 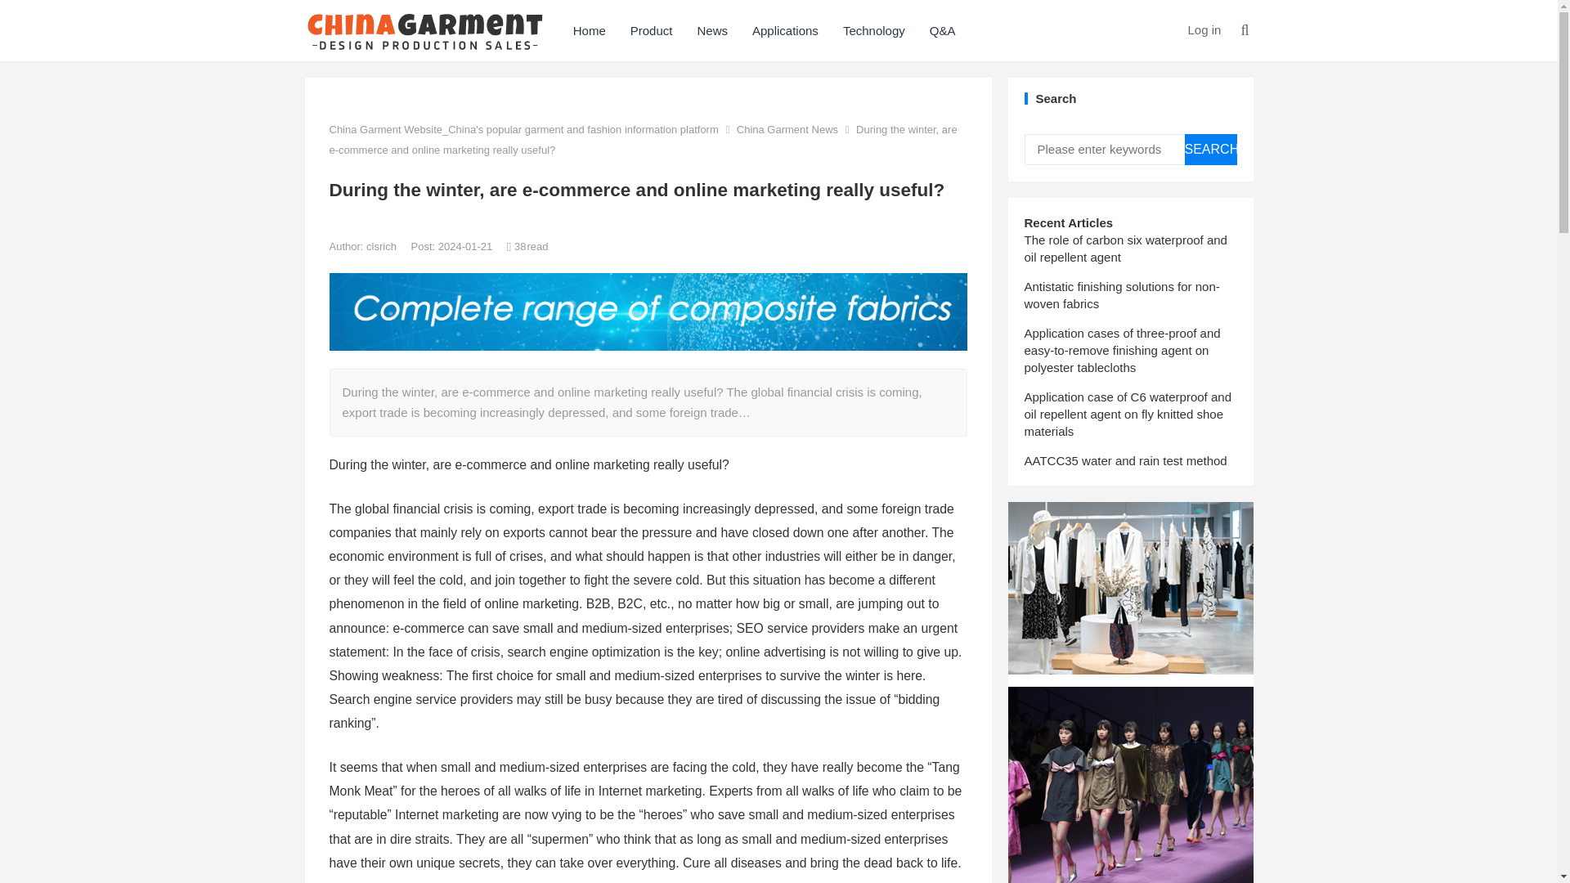 What do you see at coordinates (589, 30) in the screenshot?
I see `Home` at bounding box center [589, 30].